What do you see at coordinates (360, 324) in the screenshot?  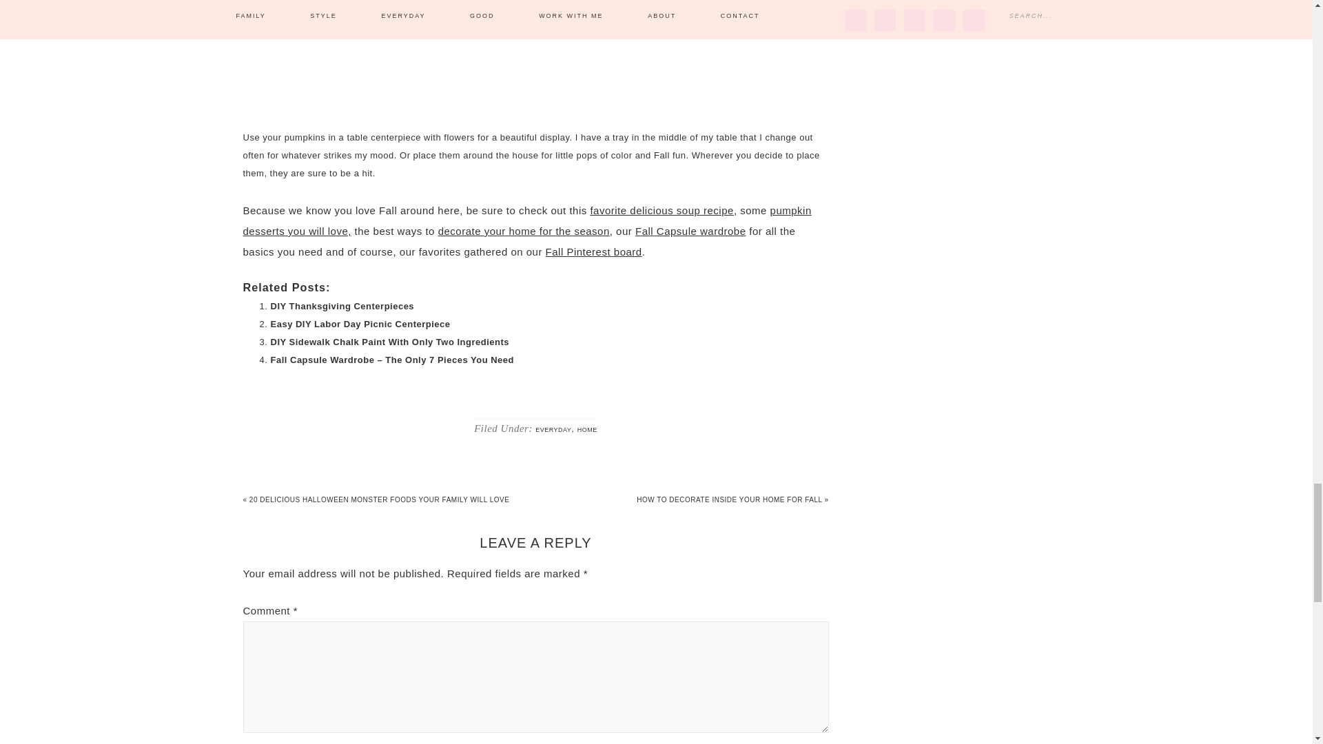 I see `Easy DIY Labor Day Picnic Centerpiece` at bounding box center [360, 324].